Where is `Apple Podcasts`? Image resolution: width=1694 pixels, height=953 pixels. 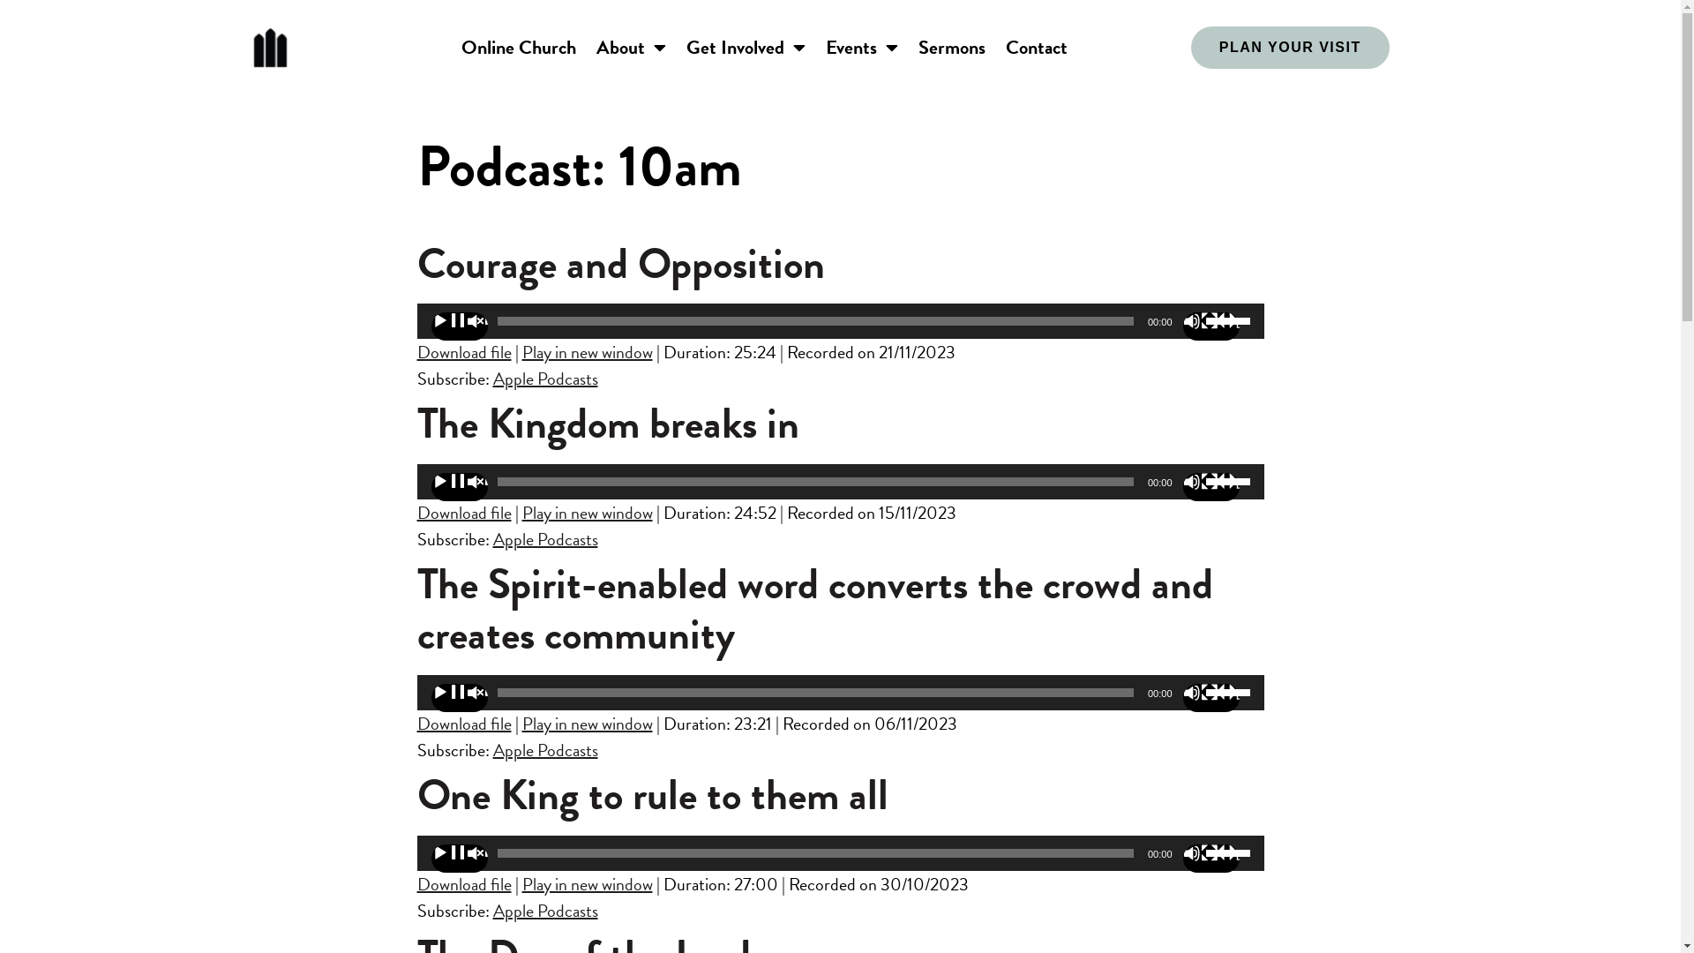 Apple Podcasts is located at coordinates (545, 379).